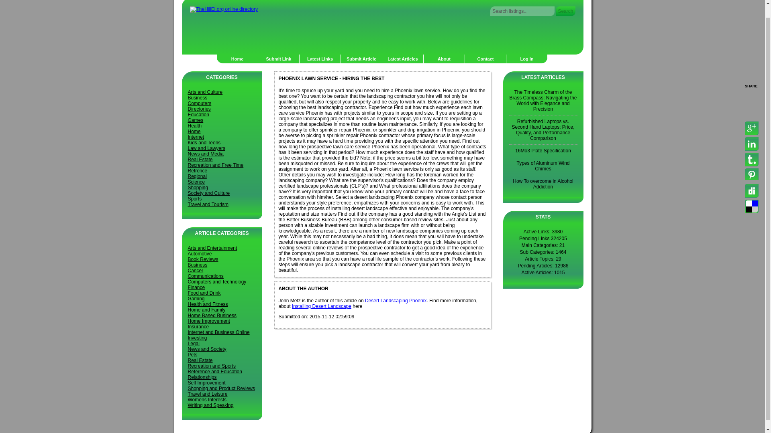 This screenshot has width=771, height=433. I want to click on Regional, so click(197, 176).